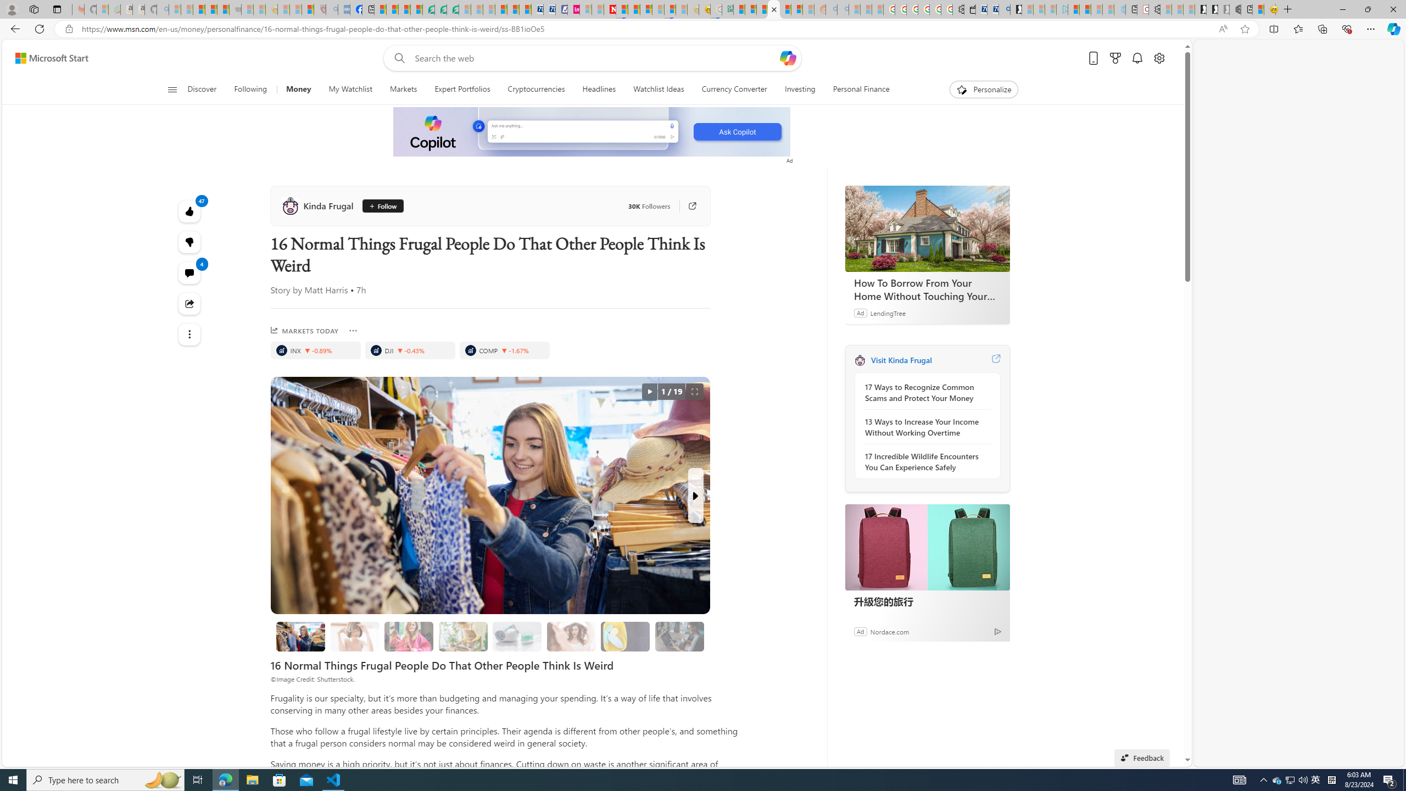 The width and height of the screenshot is (1406, 791). I want to click on 7. Not Upgrading Phones, so click(679, 637).